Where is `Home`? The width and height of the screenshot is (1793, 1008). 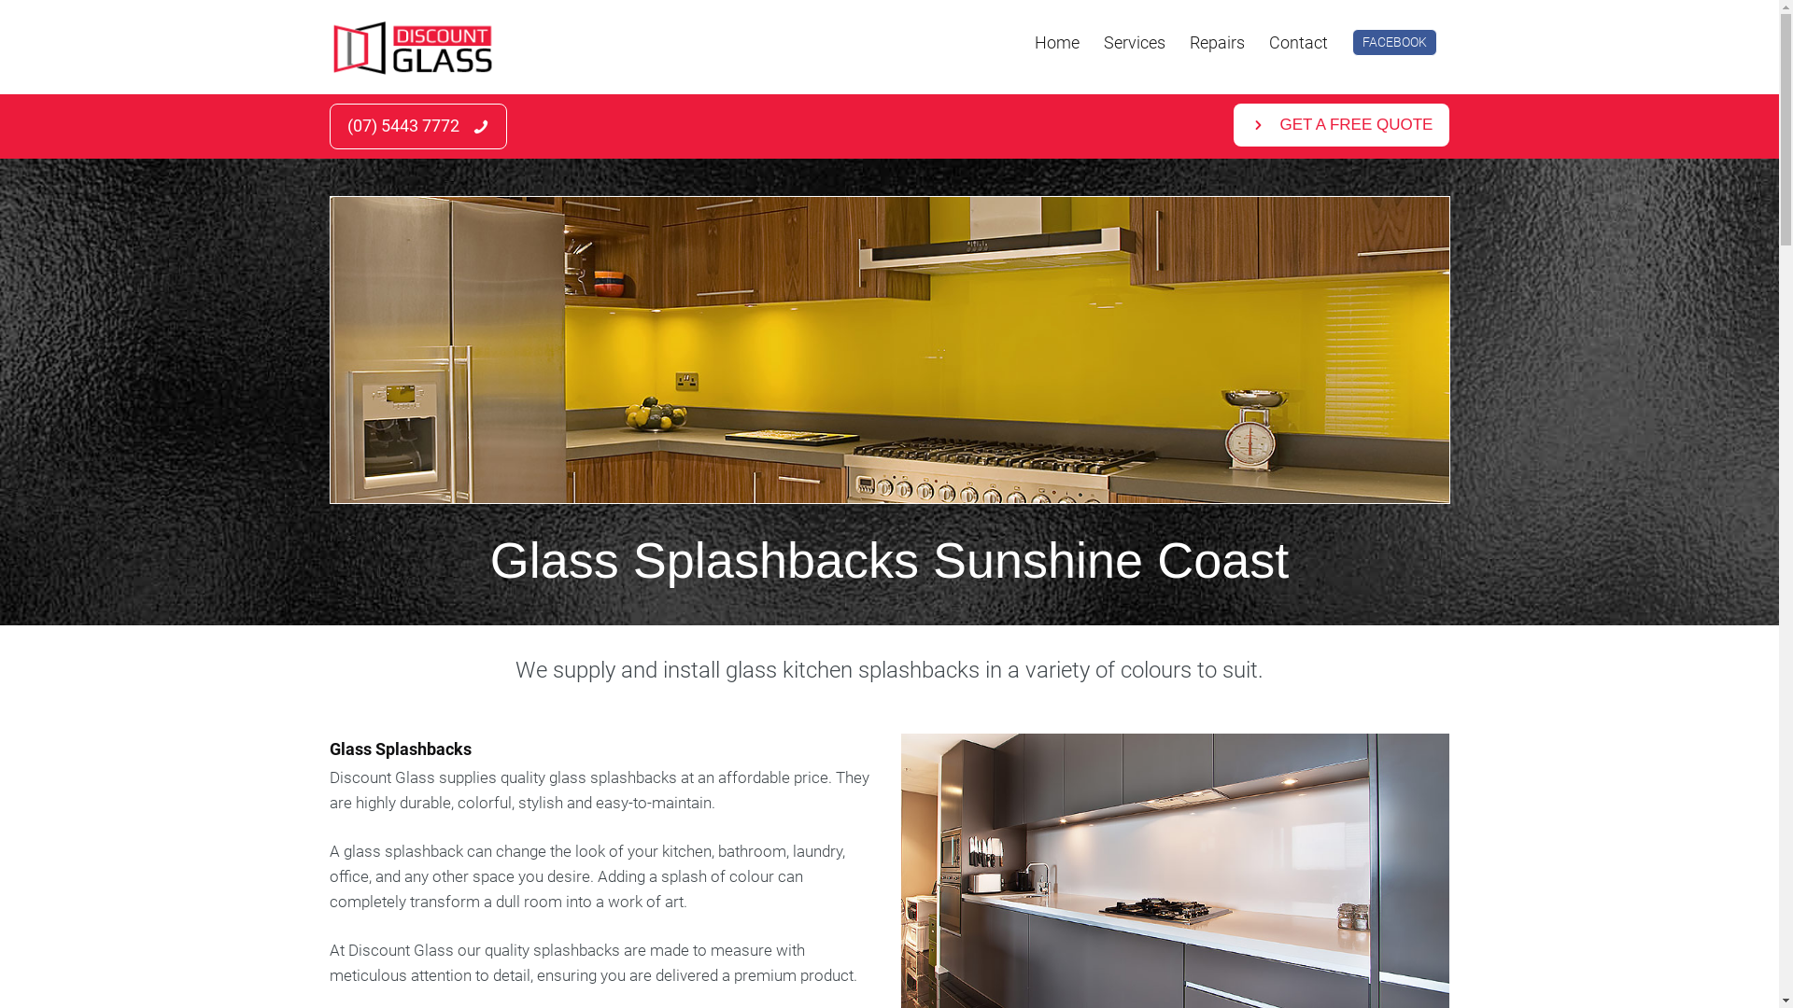 Home is located at coordinates (1057, 43).